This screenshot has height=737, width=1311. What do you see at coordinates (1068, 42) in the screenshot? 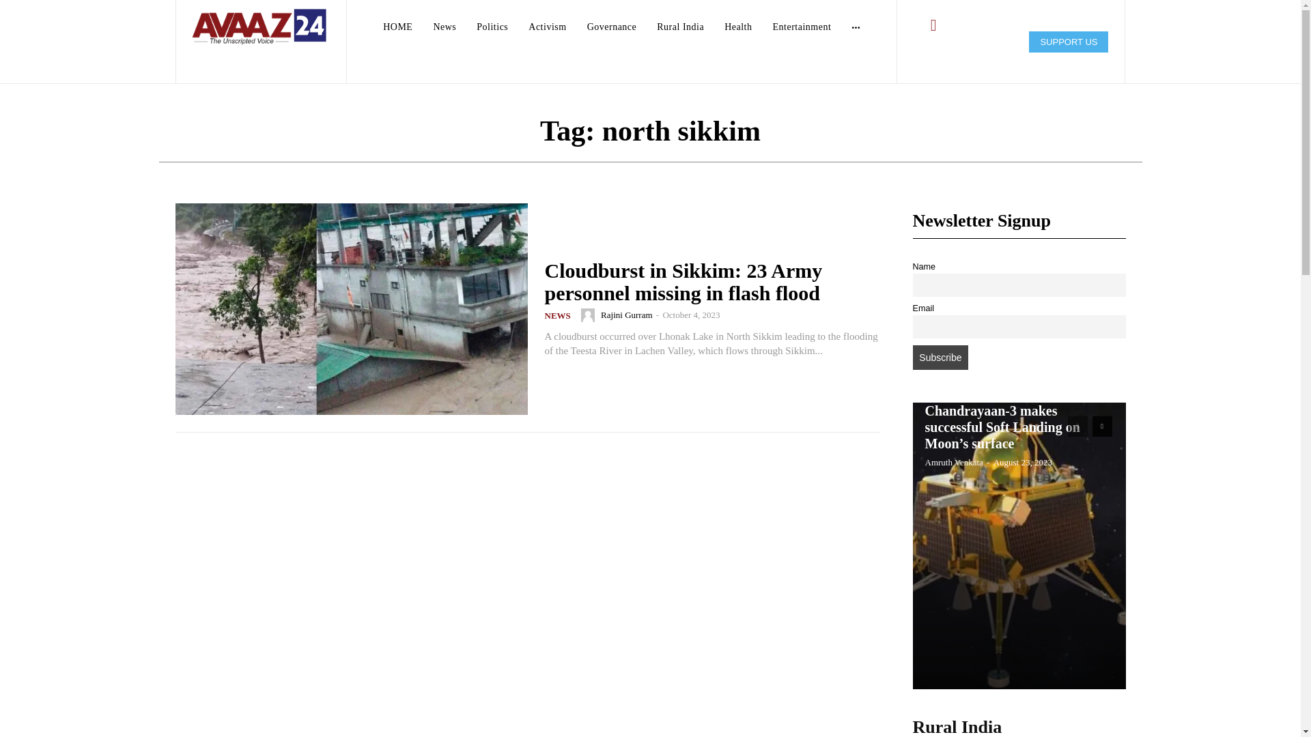
I see `SUPPORT US` at bounding box center [1068, 42].